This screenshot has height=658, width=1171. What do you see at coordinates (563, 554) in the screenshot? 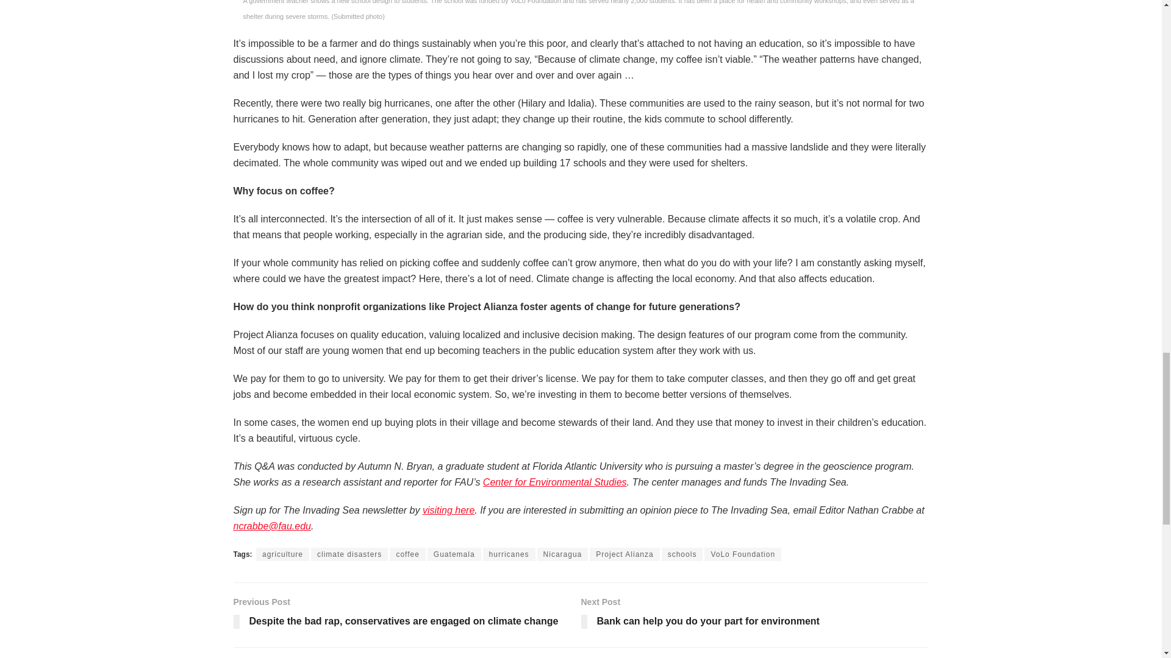
I see `Nicaragua` at bounding box center [563, 554].